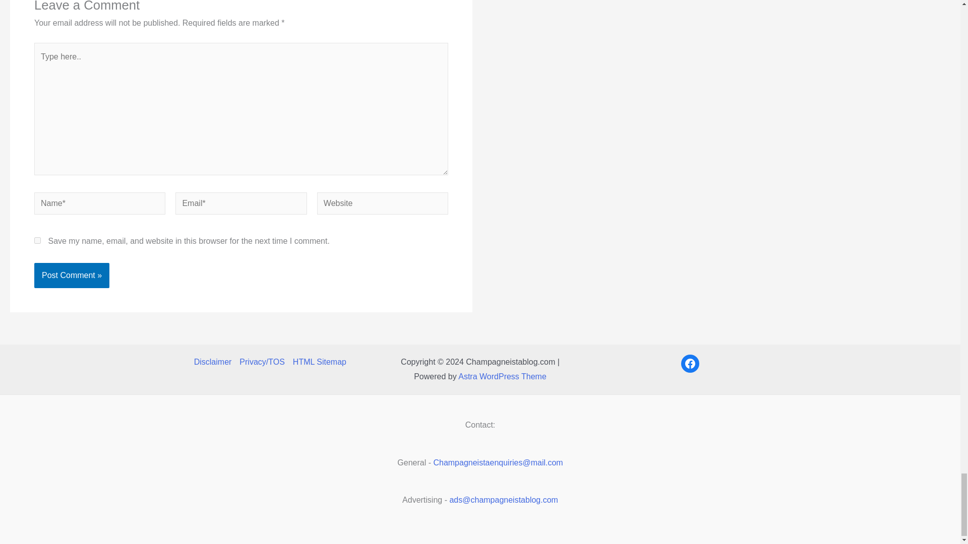  What do you see at coordinates (215, 362) in the screenshot?
I see `Disclaimer` at bounding box center [215, 362].